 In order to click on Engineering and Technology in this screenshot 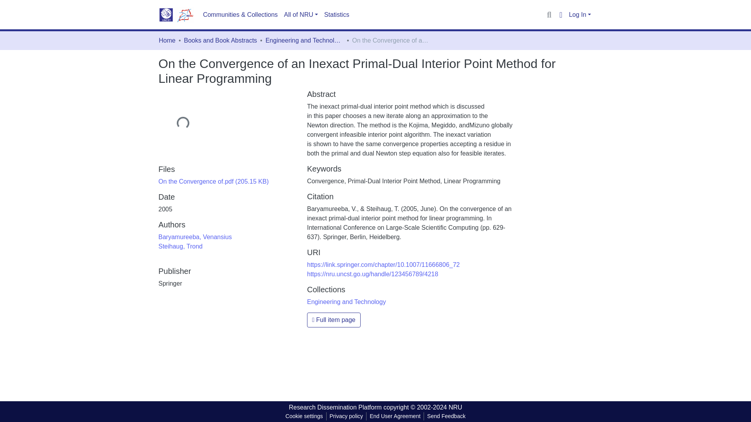, I will do `click(347, 302)`.